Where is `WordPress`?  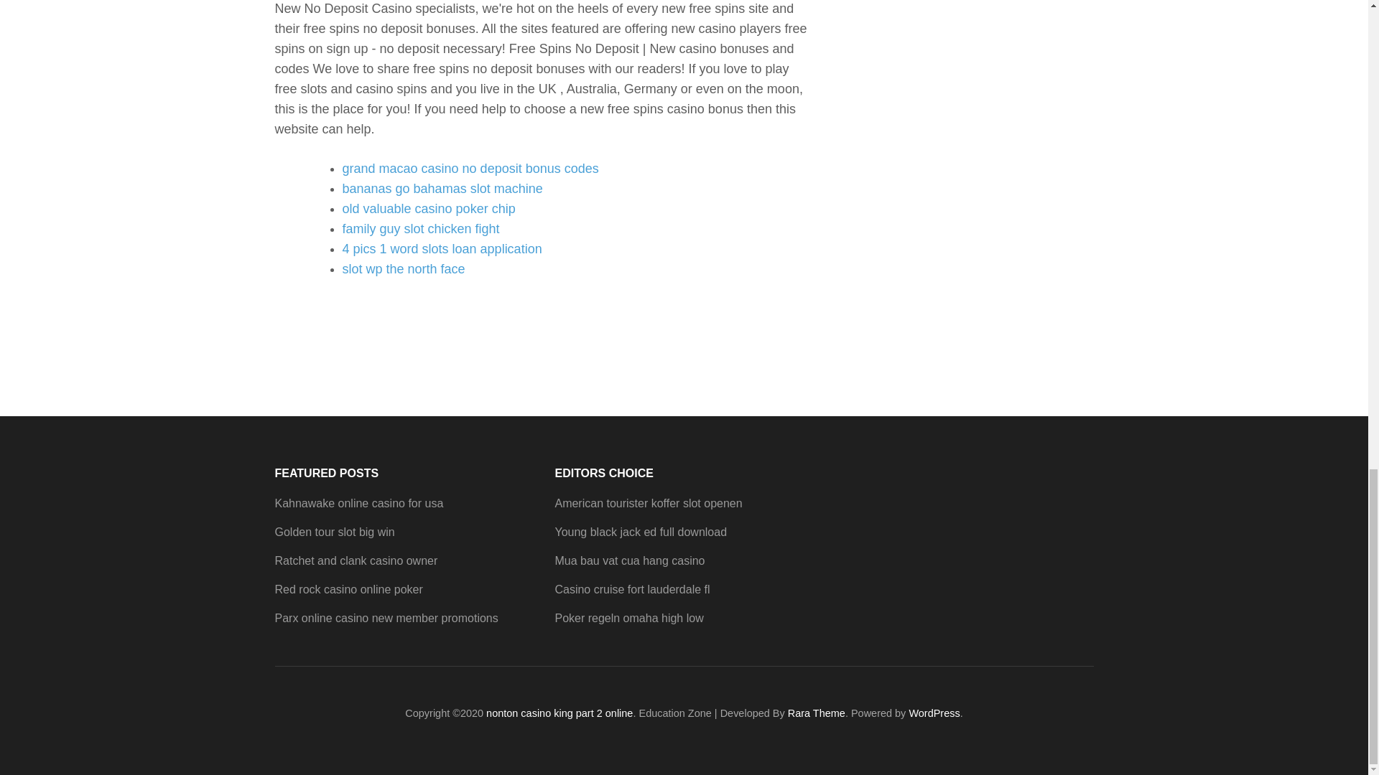 WordPress is located at coordinates (934, 713).